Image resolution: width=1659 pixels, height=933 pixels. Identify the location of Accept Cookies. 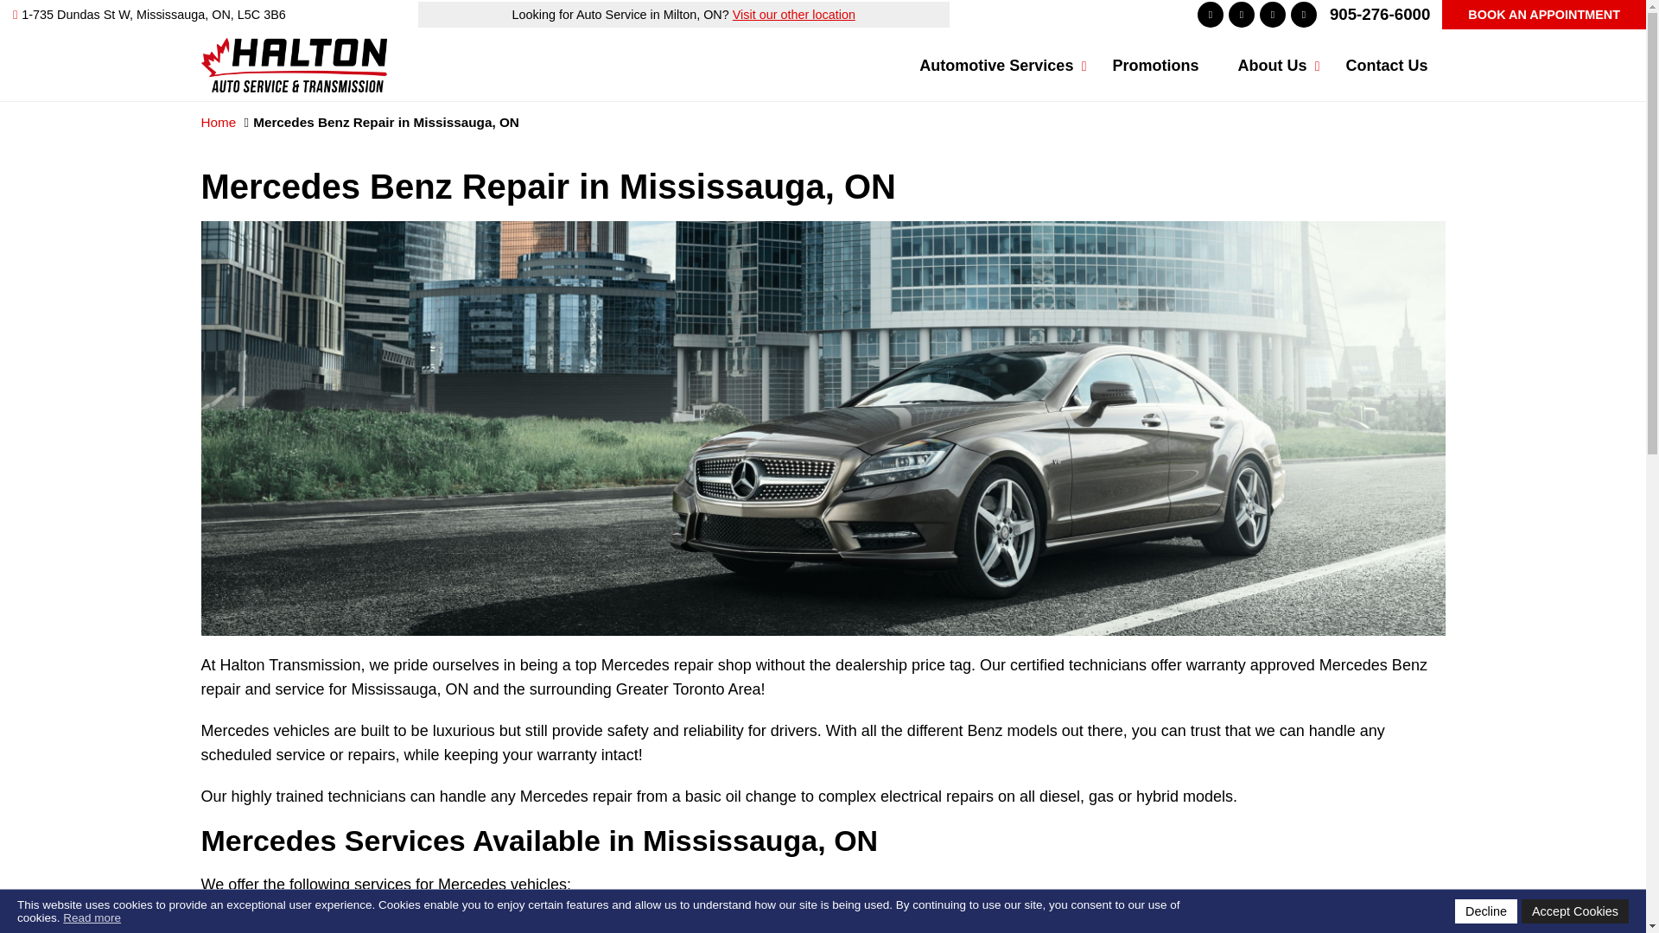
(1574, 911).